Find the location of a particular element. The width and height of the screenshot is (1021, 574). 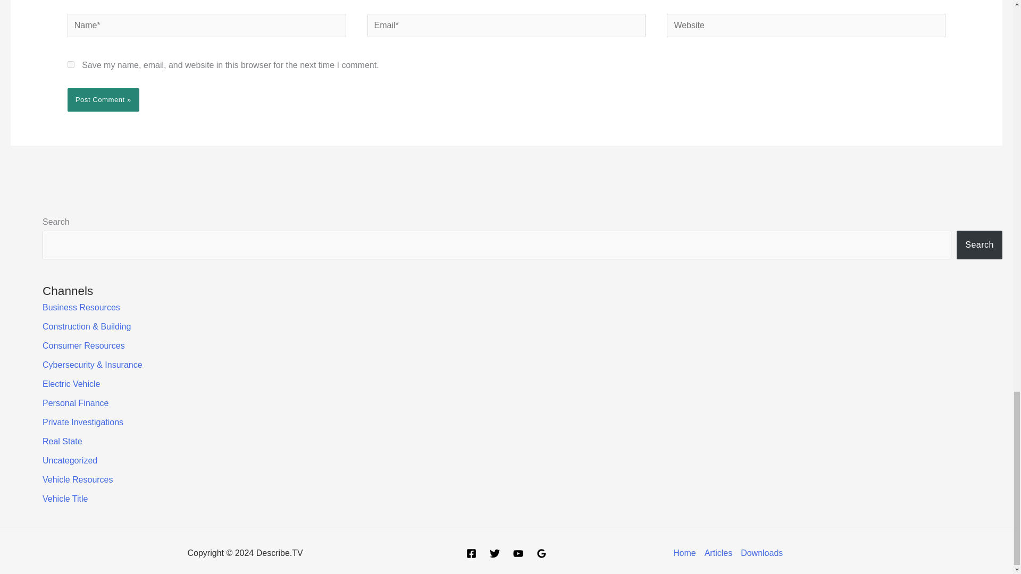

Uncategorized is located at coordinates (70, 460).